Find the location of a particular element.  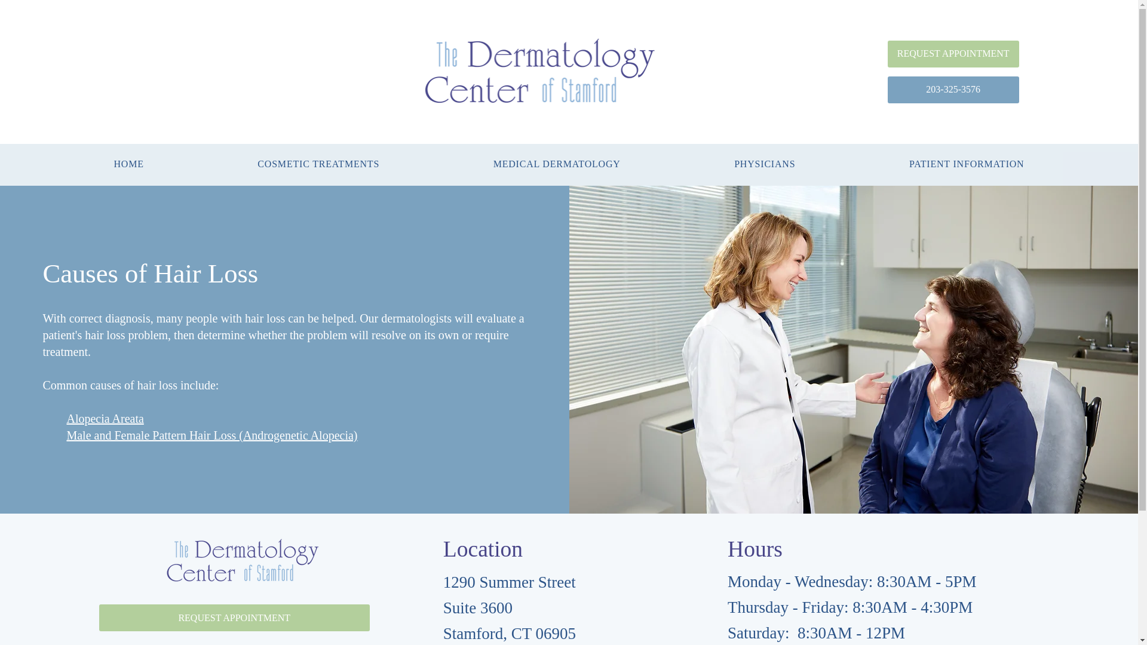

203-325-3576 is located at coordinates (953, 90).